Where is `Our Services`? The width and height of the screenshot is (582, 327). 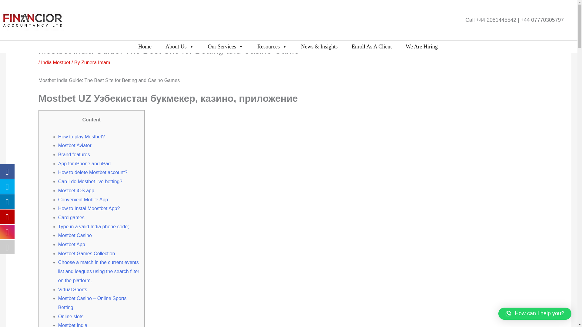 Our Services is located at coordinates (226, 46).